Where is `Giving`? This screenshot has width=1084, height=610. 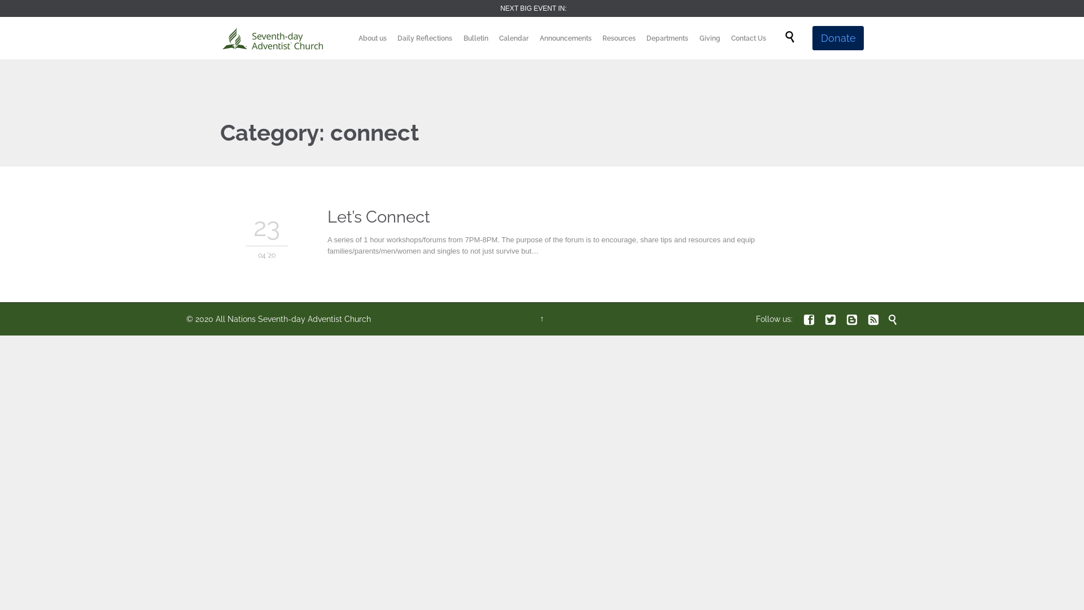 Giving is located at coordinates (710, 38).